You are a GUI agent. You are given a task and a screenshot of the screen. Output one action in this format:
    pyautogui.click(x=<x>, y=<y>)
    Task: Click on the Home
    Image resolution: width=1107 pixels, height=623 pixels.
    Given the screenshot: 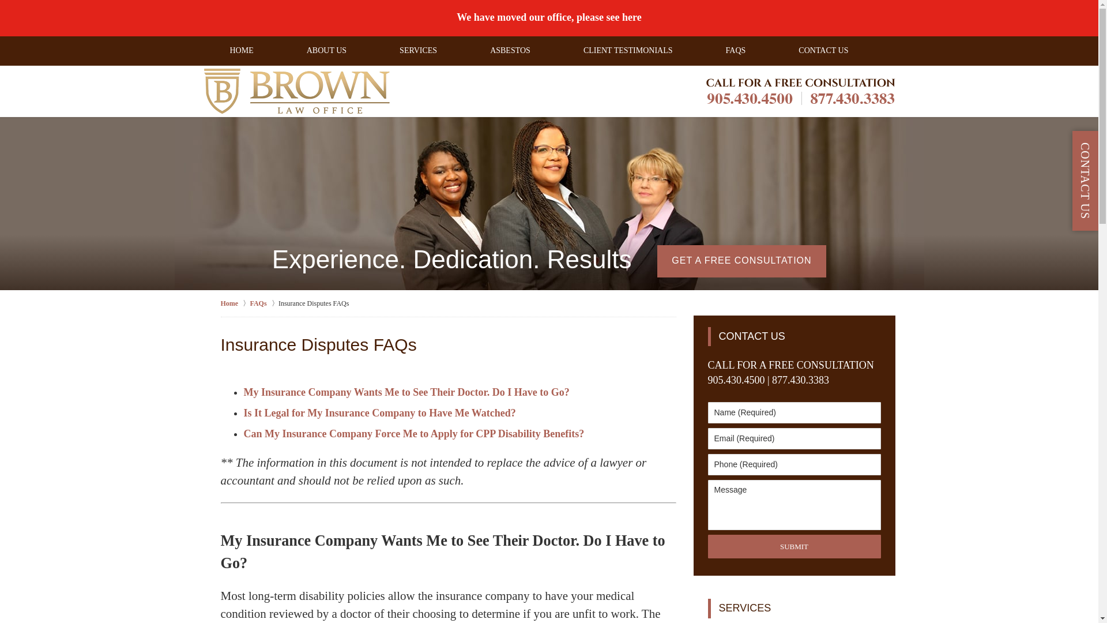 What is the action you would take?
    pyautogui.click(x=235, y=302)
    